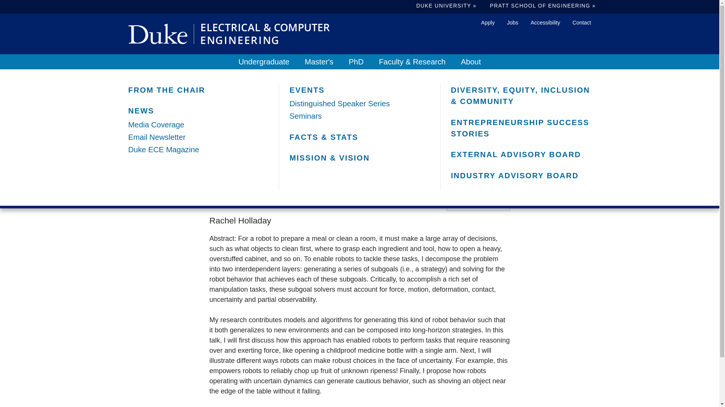 The image size is (725, 407). Describe the element at coordinates (199, 139) in the screenshot. I see `Areas of Concentration` at that location.